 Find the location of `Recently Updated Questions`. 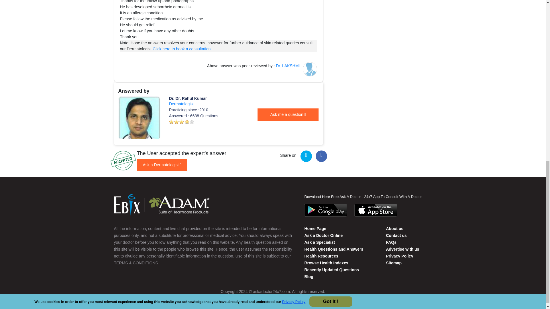

Recently Updated Questions is located at coordinates (331, 270).